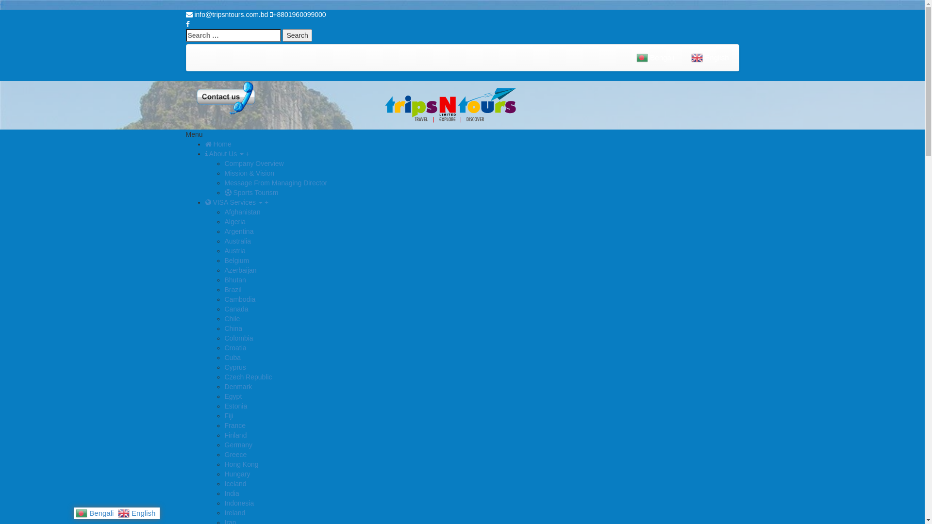  Describe the element at coordinates (235, 222) in the screenshot. I see `Algeria` at that location.